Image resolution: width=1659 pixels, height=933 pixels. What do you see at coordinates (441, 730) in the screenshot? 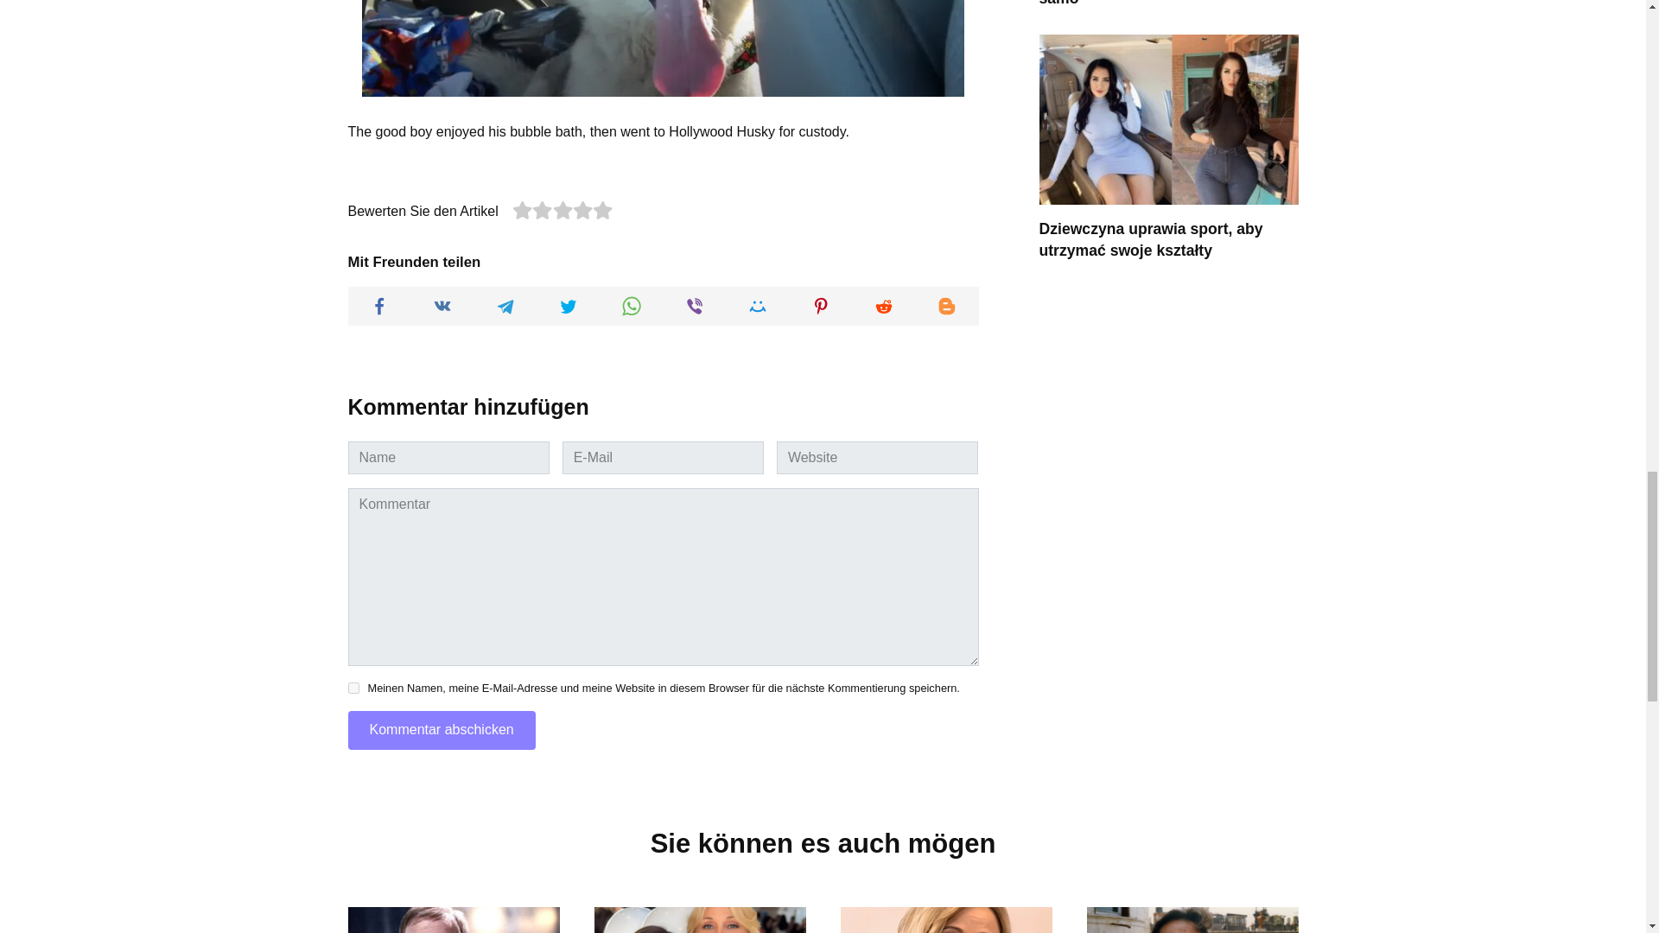
I see `Kommentar abschicken` at bounding box center [441, 730].